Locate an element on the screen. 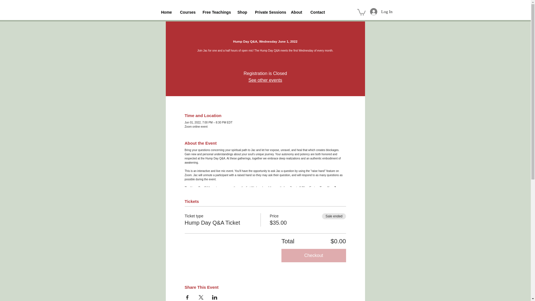  See other events is located at coordinates (265, 80).